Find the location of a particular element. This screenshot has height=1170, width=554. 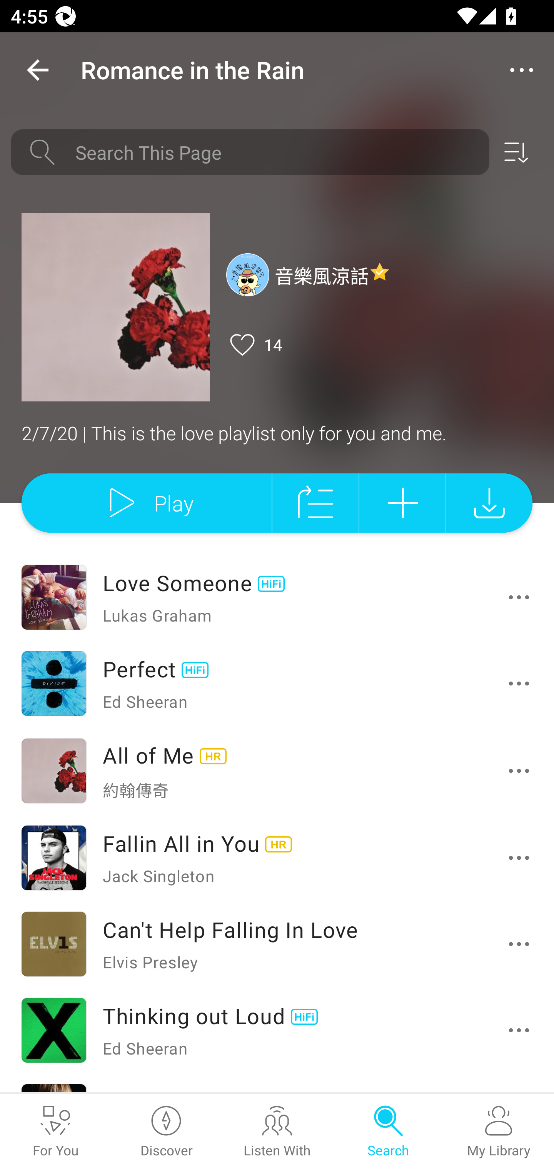

音樂風涼話 text_curator_name is located at coordinates (308, 274).